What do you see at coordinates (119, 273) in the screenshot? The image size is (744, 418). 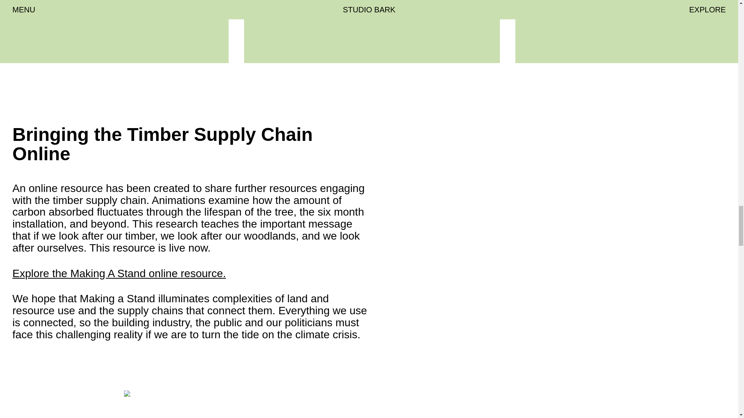 I see `Explore the Making A Stand online resource.` at bounding box center [119, 273].